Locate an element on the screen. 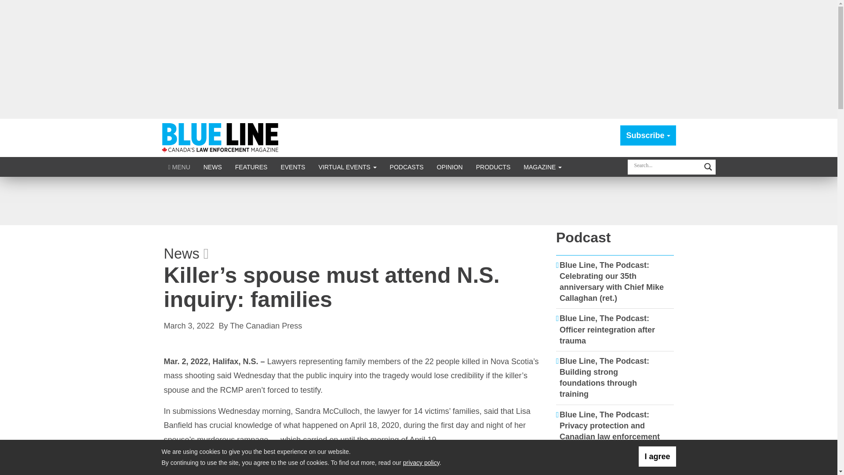  PODCASTS is located at coordinates (407, 167).